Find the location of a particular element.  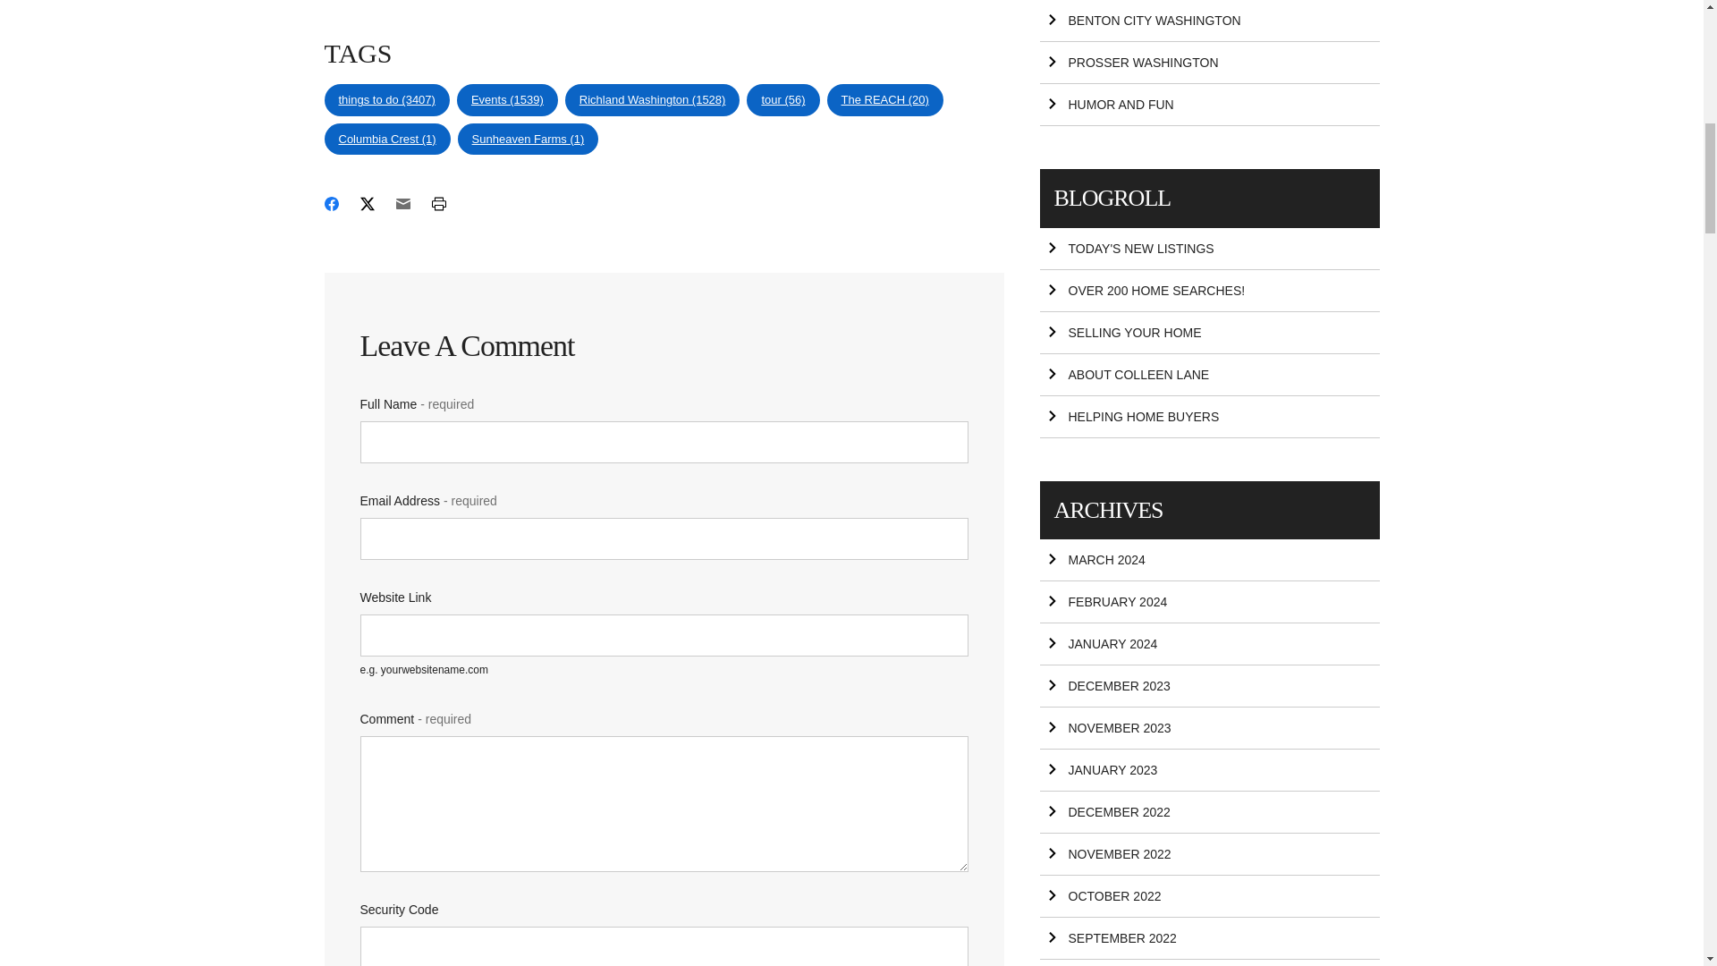

Sunheaven Farms is located at coordinates (529, 140).